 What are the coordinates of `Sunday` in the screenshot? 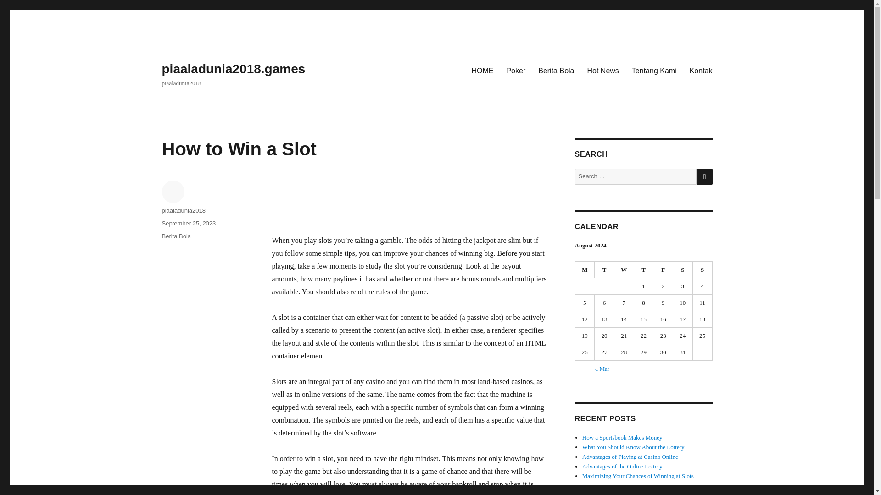 It's located at (703, 269).